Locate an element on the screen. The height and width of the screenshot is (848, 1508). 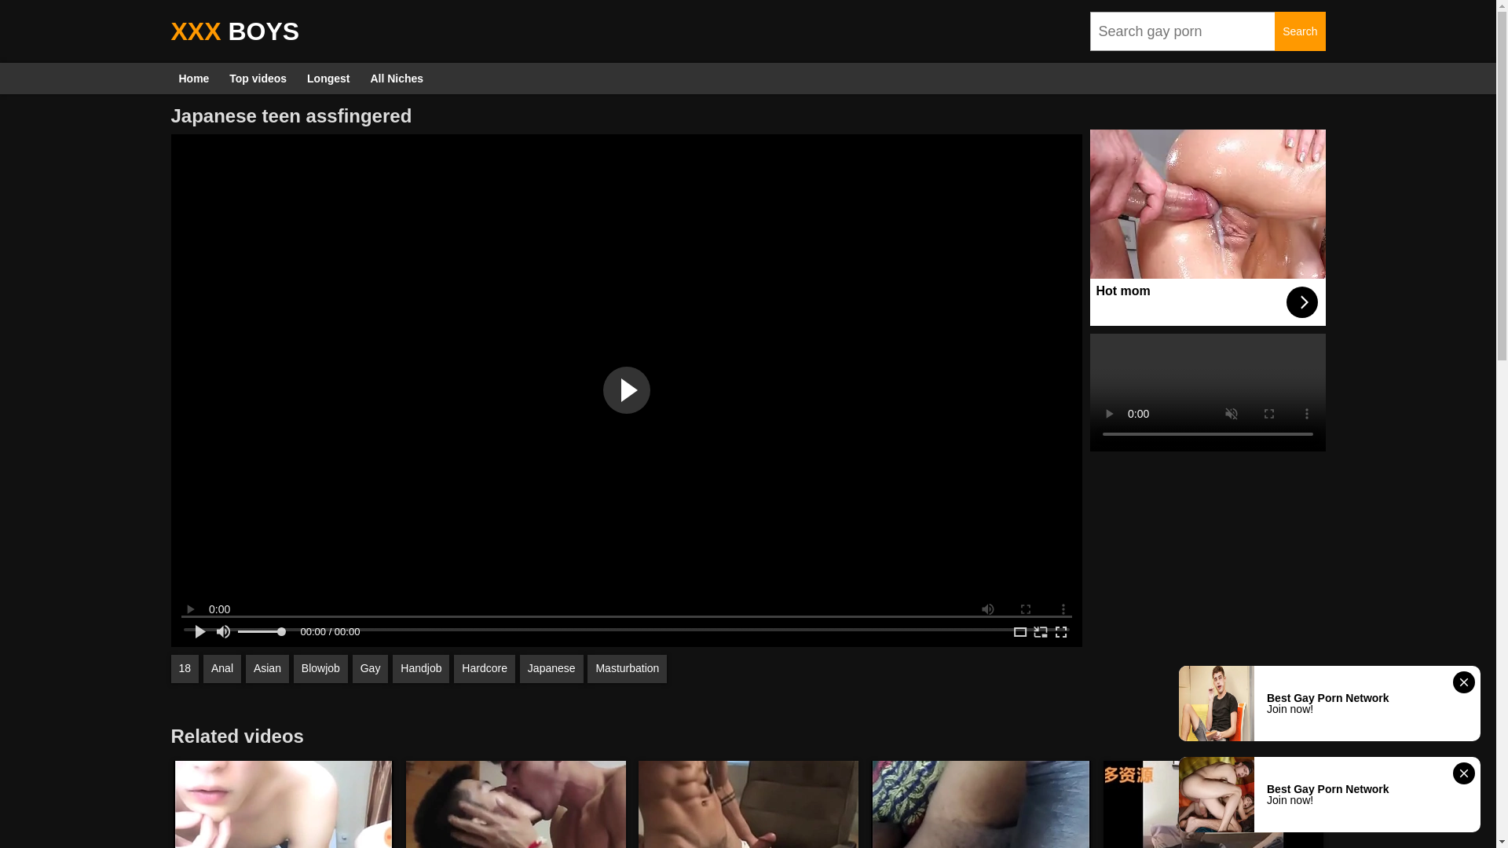
20171013 220319 is located at coordinates (283, 804).